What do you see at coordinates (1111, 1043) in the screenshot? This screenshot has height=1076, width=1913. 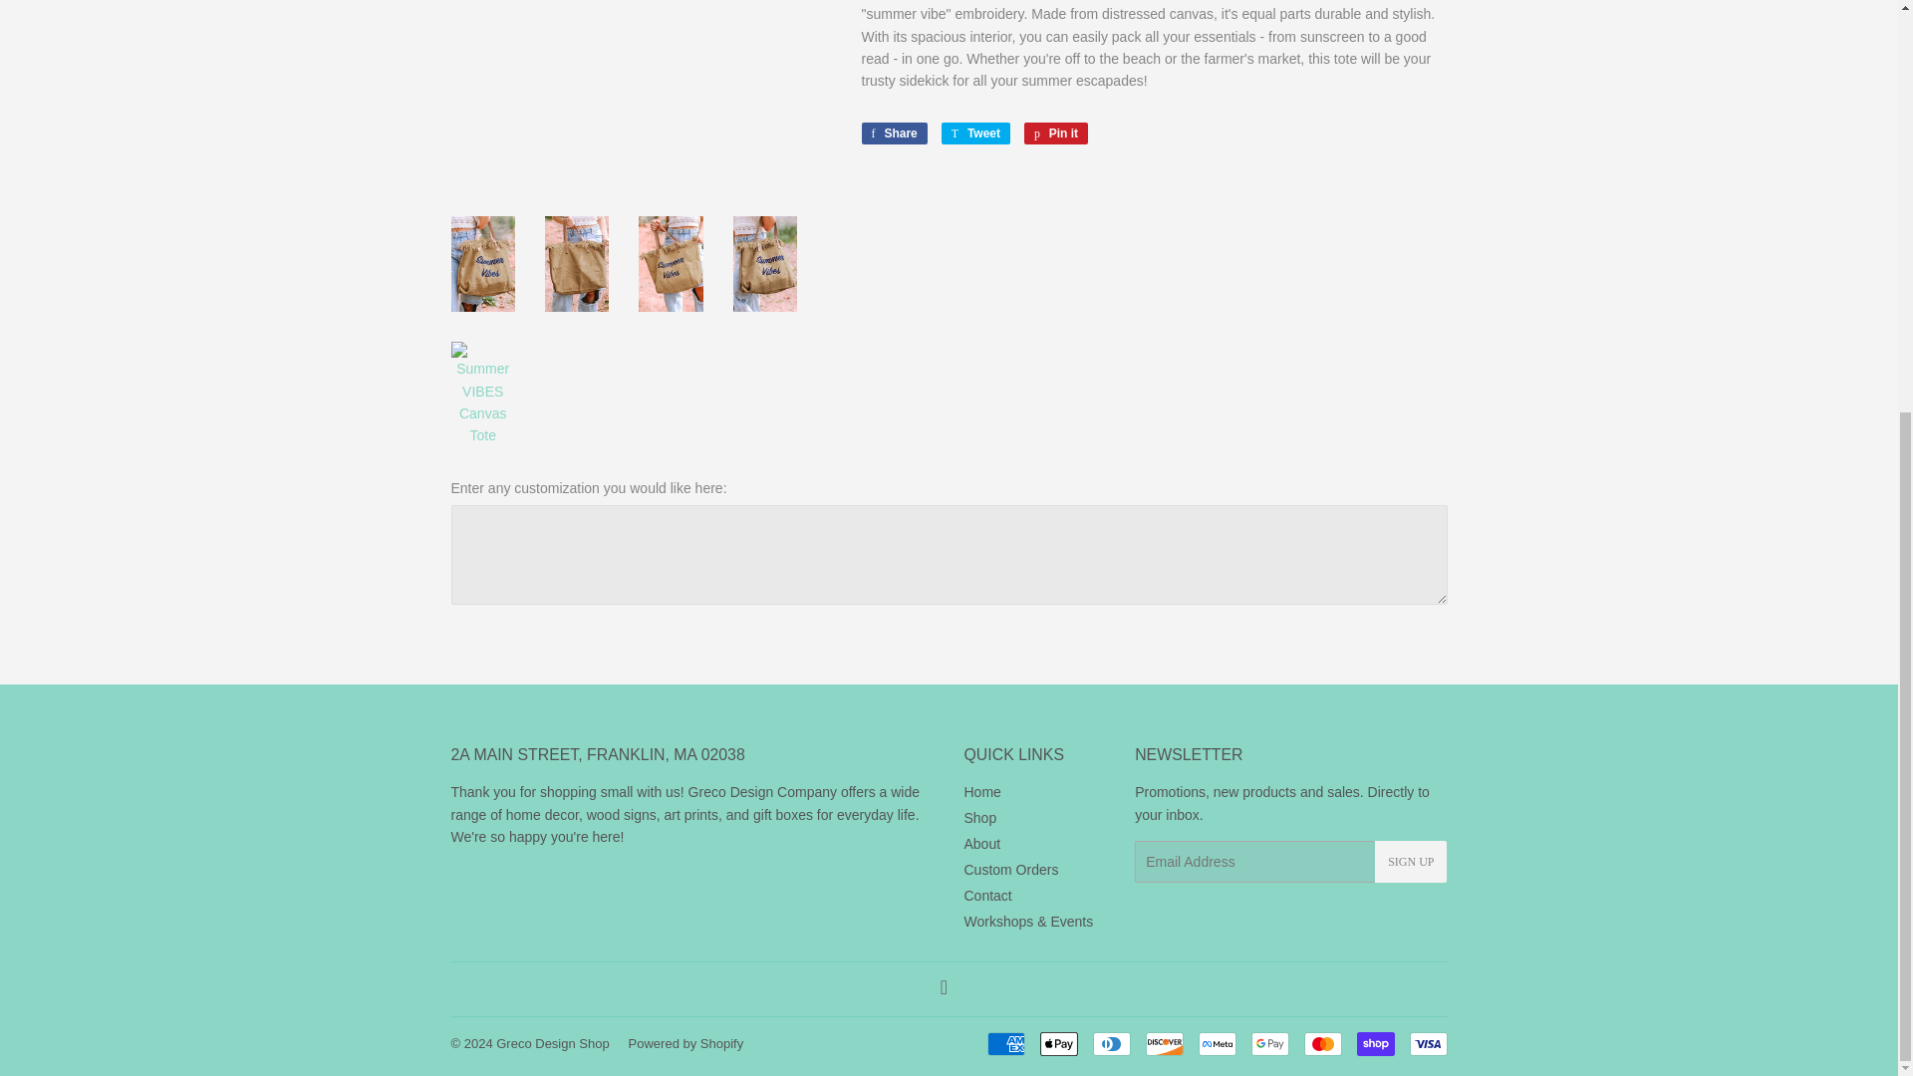 I see `Diners Club` at bounding box center [1111, 1043].